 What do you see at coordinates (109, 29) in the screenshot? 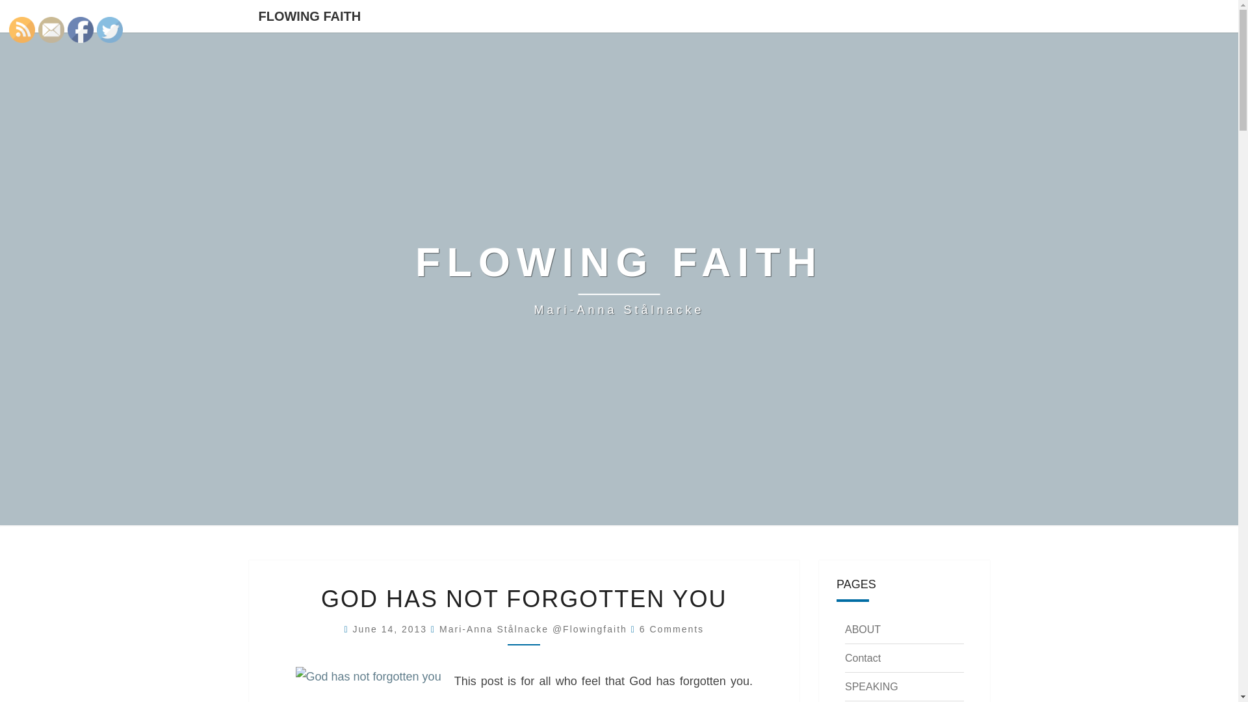
I see `Twitter` at bounding box center [109, 29].